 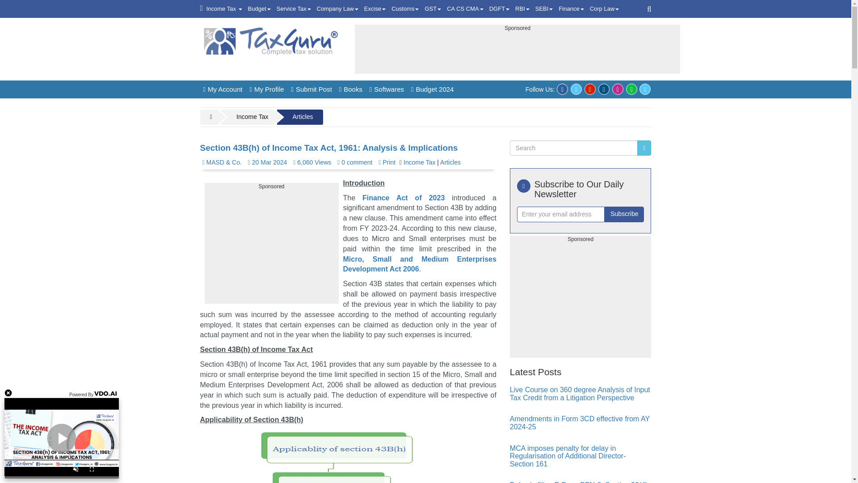 I want to click on Company Law, so click(x=337, y=9).